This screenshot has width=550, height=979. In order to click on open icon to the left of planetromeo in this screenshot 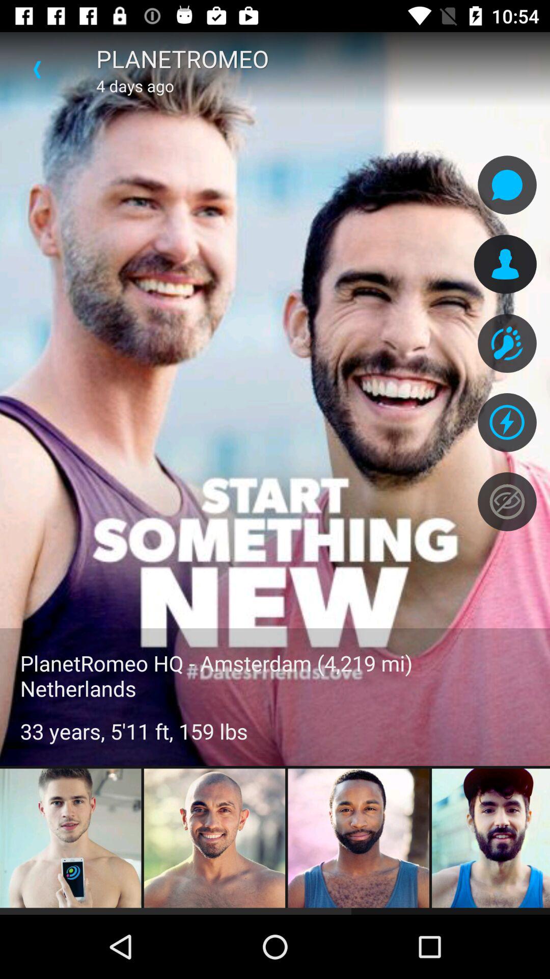, I will do `click(37, 69)`.